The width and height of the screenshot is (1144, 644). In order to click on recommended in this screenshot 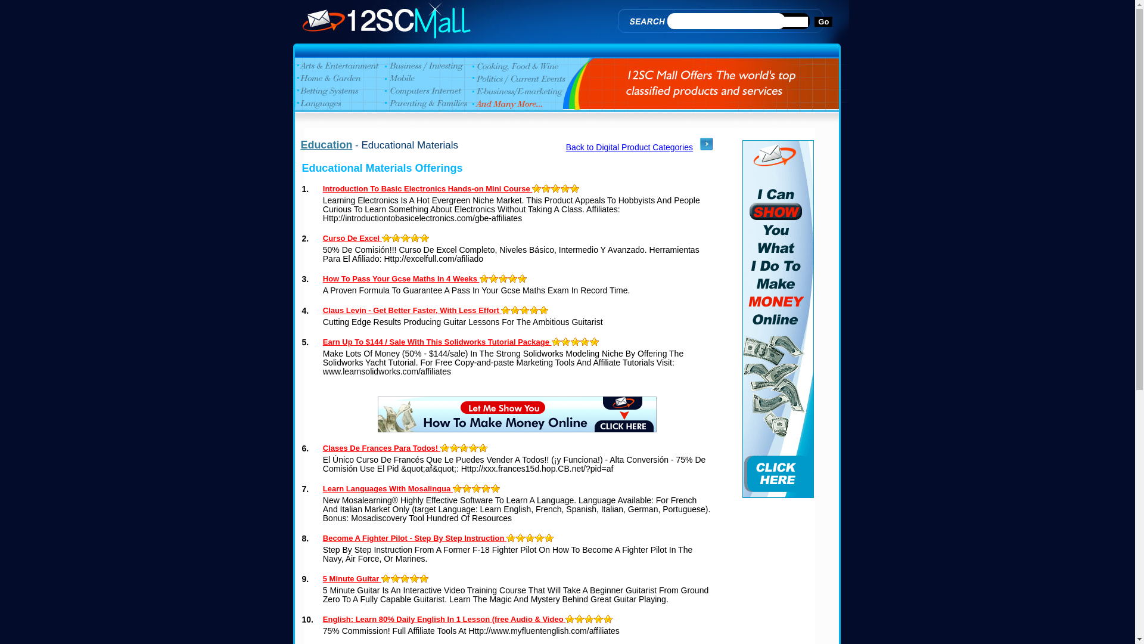, I will do `click(566, 342)`.